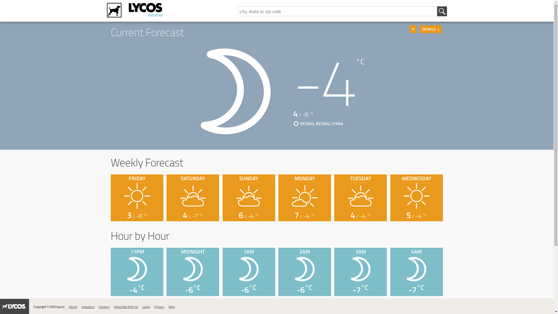 This screenshot has height=314, width=558. Describe the element at coordinates (137, 269) in the screenshot. I see `night_clear` at that location.